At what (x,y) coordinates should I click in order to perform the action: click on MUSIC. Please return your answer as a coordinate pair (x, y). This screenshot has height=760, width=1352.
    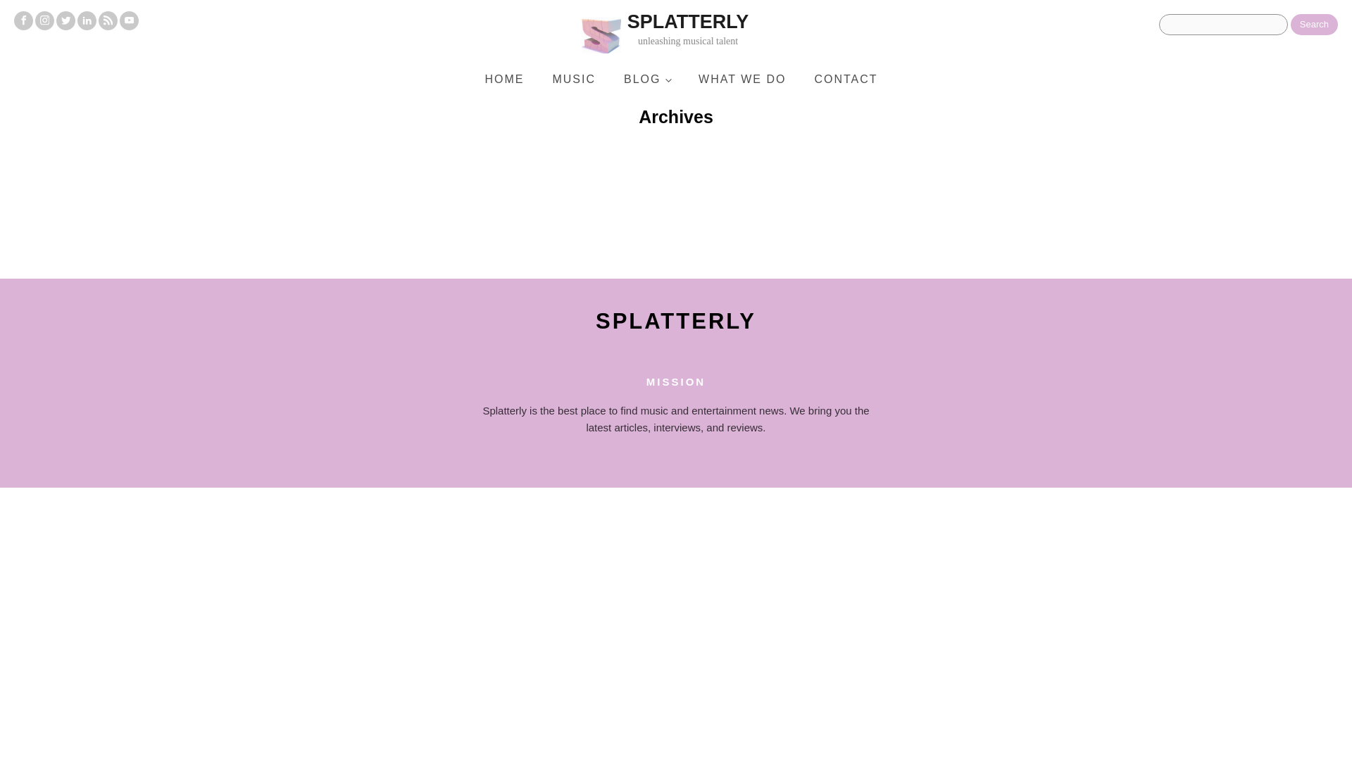
    Looking at the image, I should click on (573, 79).